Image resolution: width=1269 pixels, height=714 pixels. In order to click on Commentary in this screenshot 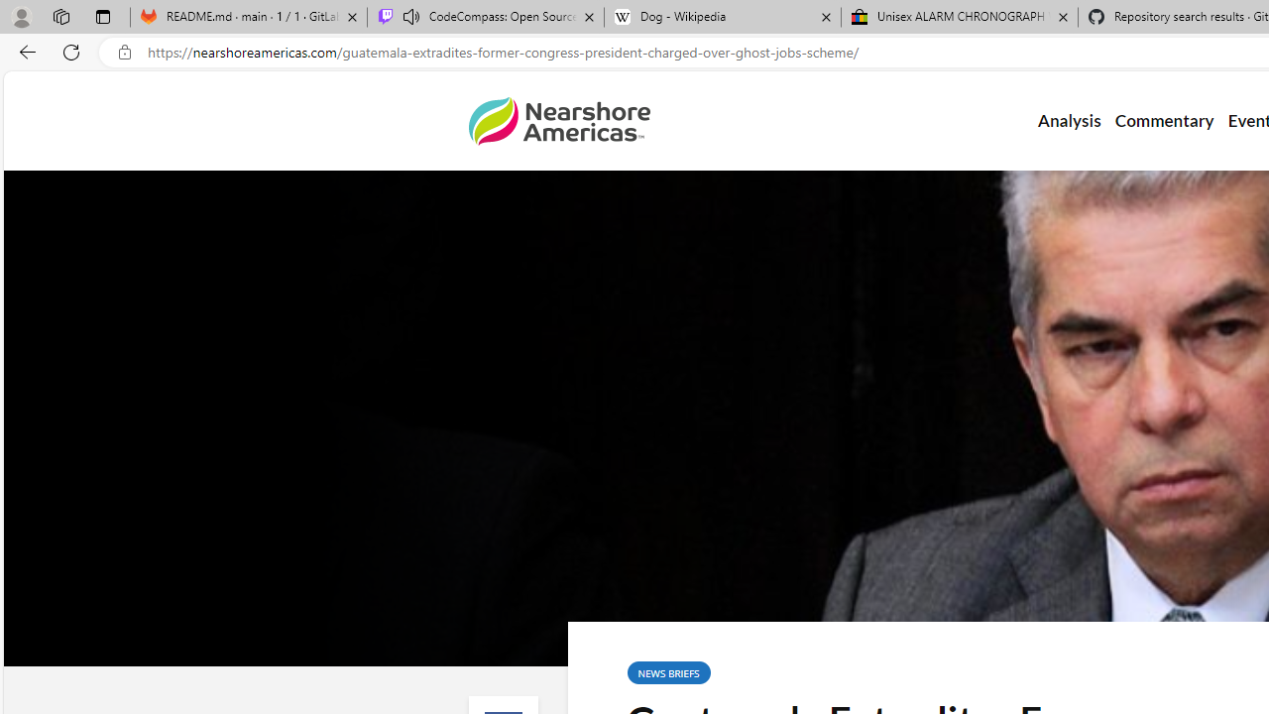, I will do `click(1164, 121)`.